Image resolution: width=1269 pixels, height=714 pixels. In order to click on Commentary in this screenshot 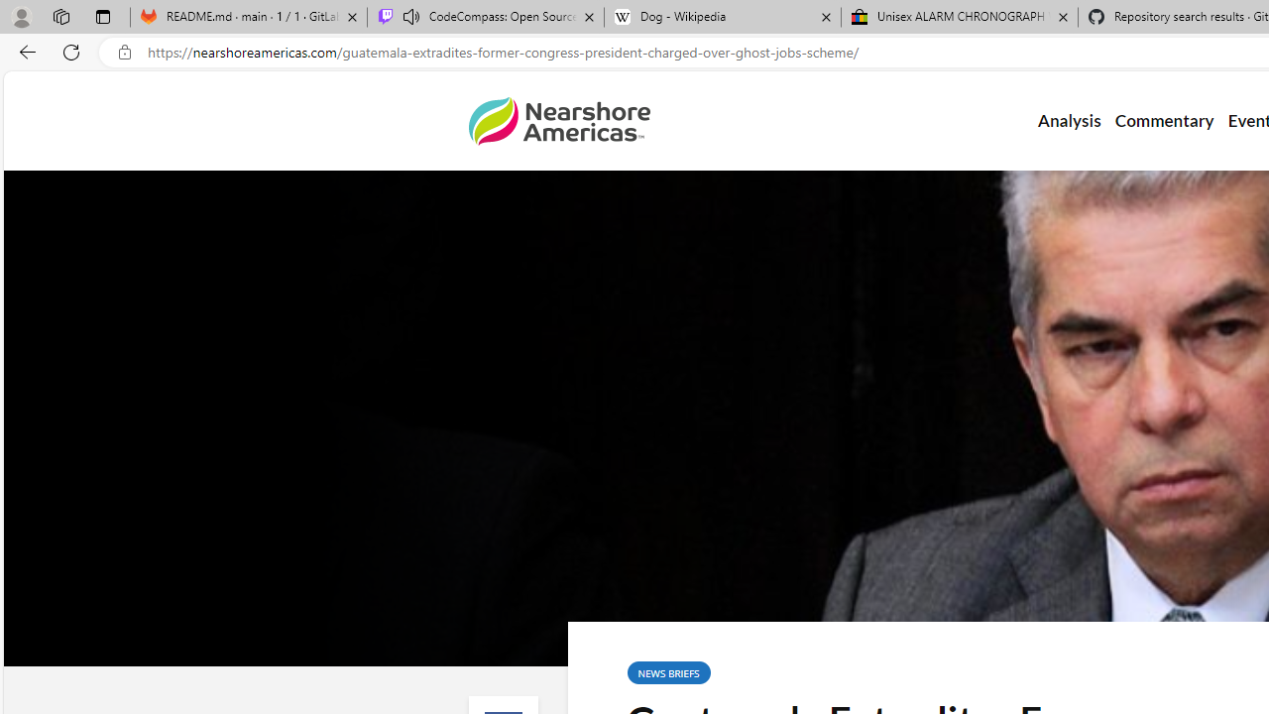, I will do `click(1164, 121)`.